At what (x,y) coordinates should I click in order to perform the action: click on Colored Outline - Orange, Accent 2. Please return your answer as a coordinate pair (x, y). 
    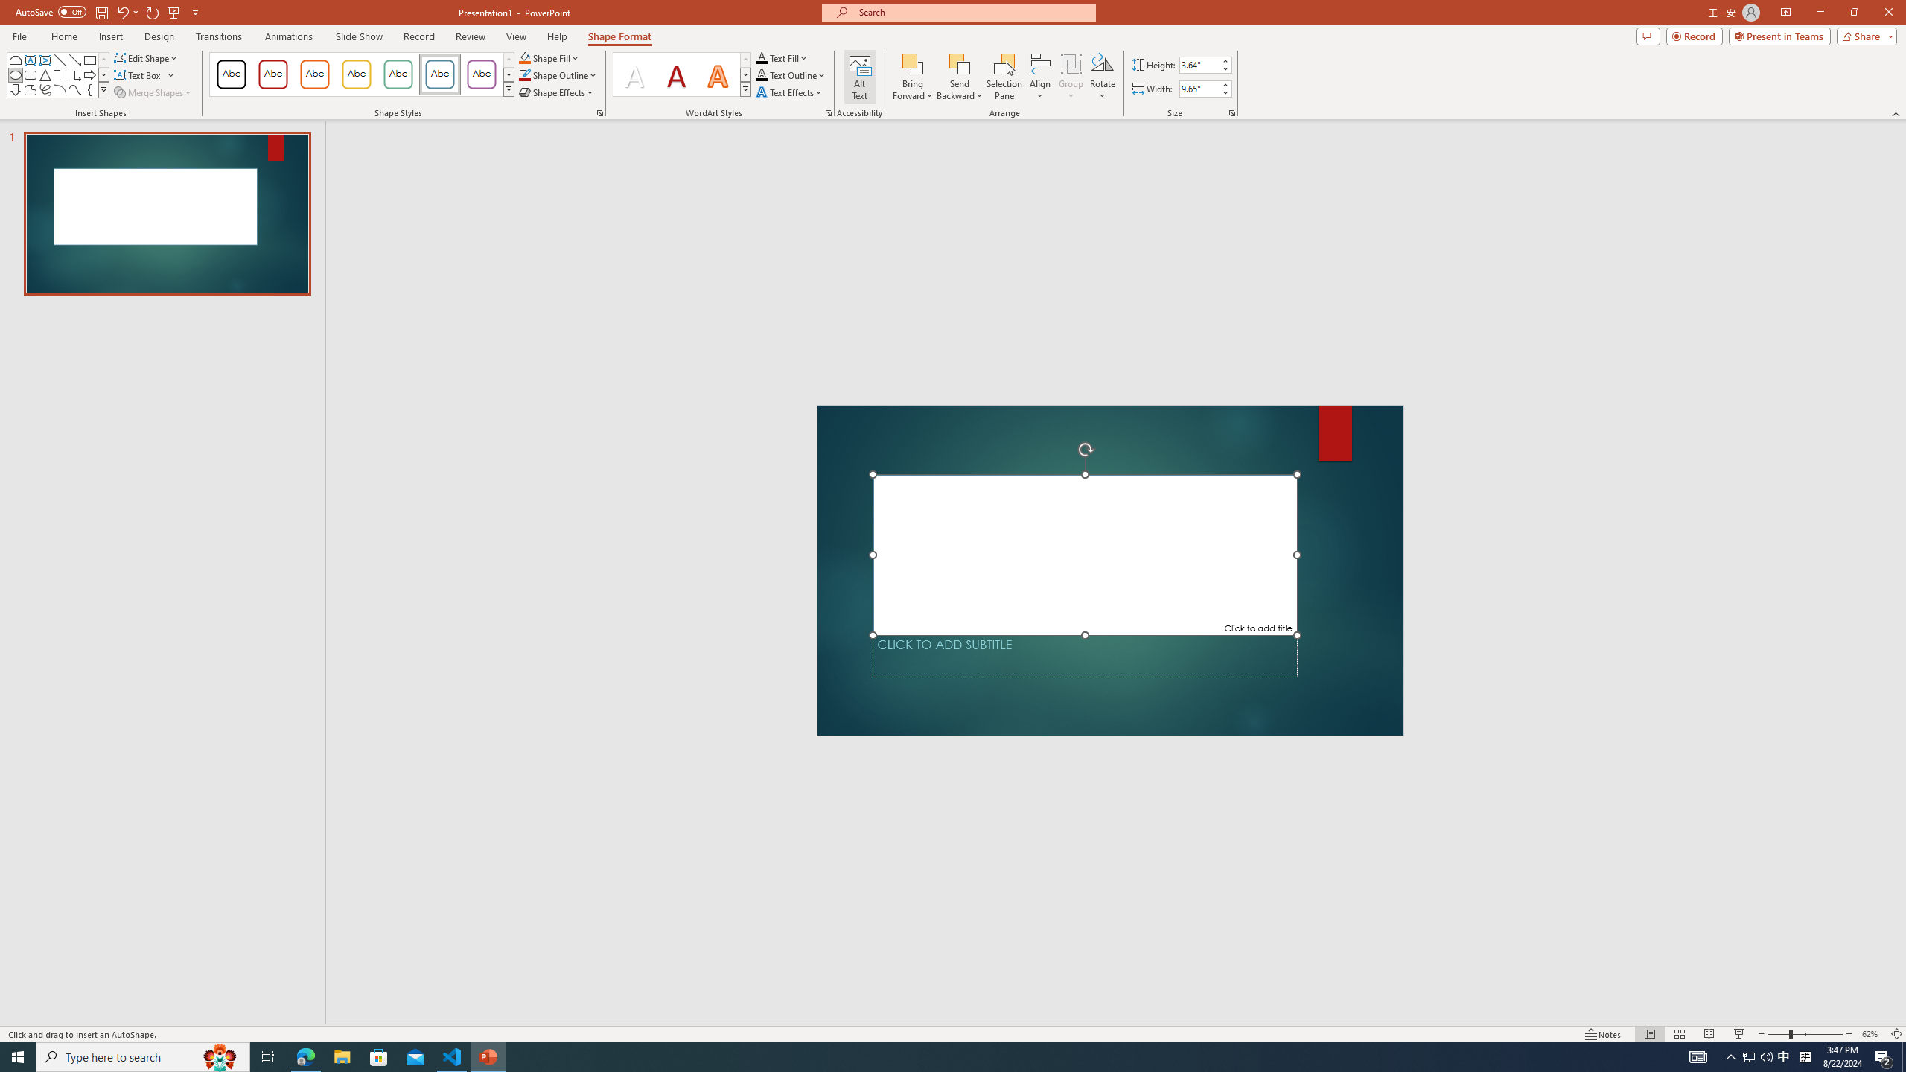
    Looking at the image, I should click on (314, 74).